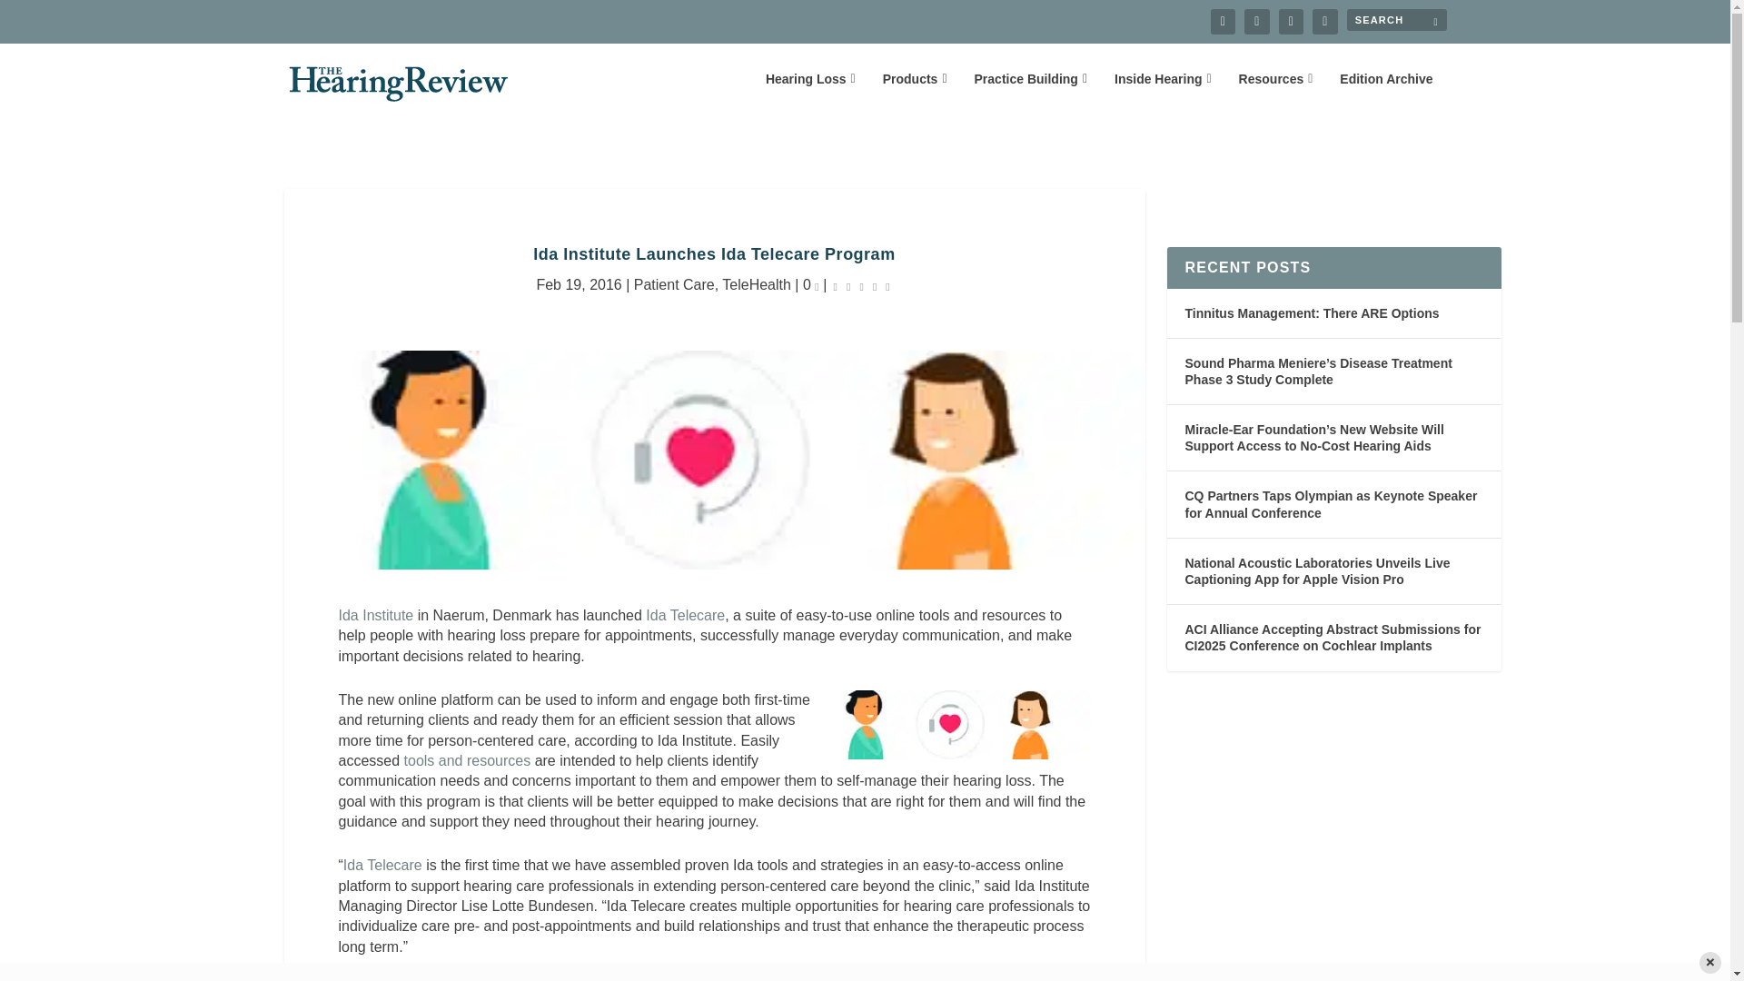 Image resolution: width=1744 pixels, height=981 pixels. What do you see at coordinates (376, 614) in the screenshot?
I see `Ida Institute` at bounding box center [376, 614].